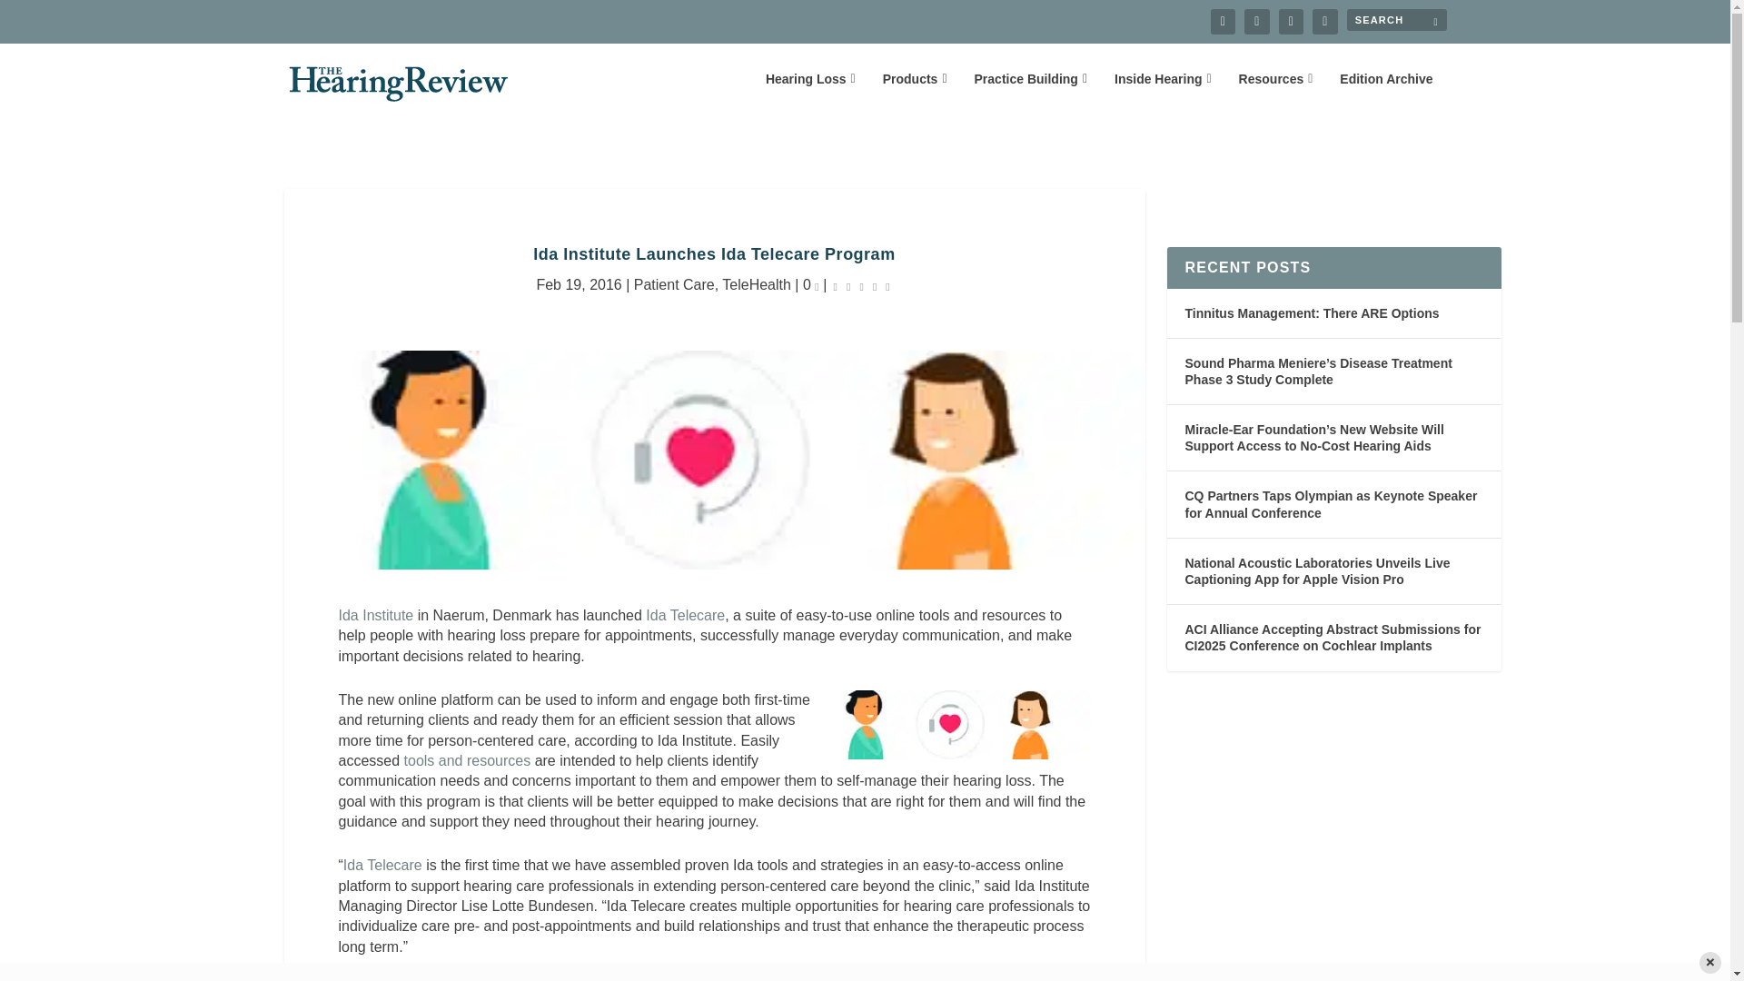 Image resolution: width=1744 pixels, height=981 pixels. What do you see at coordinates (376, 614) in the screenshot?
I see `Ida Institute` at bounding box center [376, 614].